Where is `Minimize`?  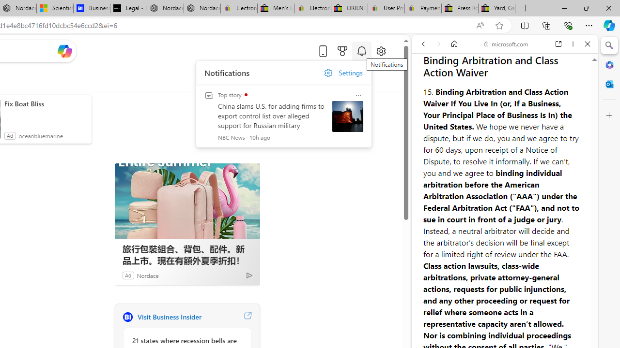 Minimize is located at coordinates (564, 8).